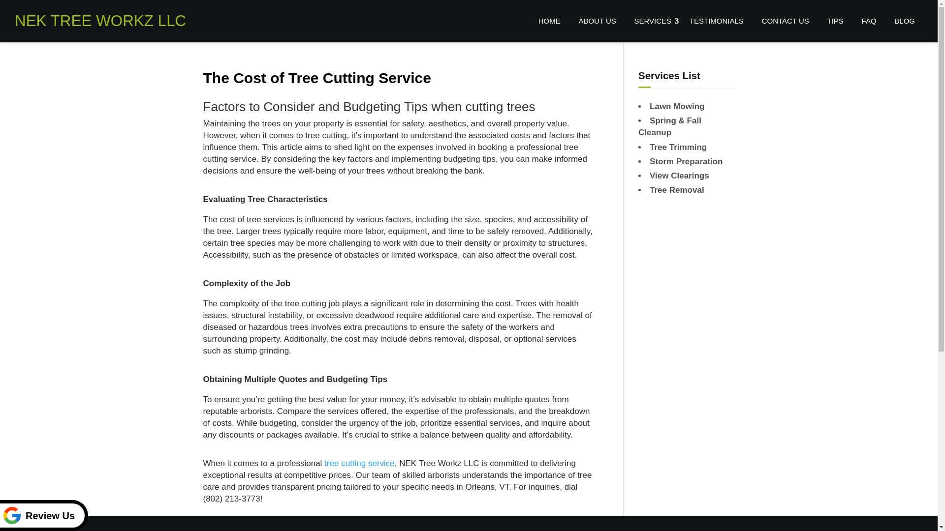 Image resolution: width=945 pixels, height=531 pixels. What do you see at coordinates (100, 21) in the screenshot?
I see `NEK TREE WORKZ LLC` at bounding box center [100, 21].